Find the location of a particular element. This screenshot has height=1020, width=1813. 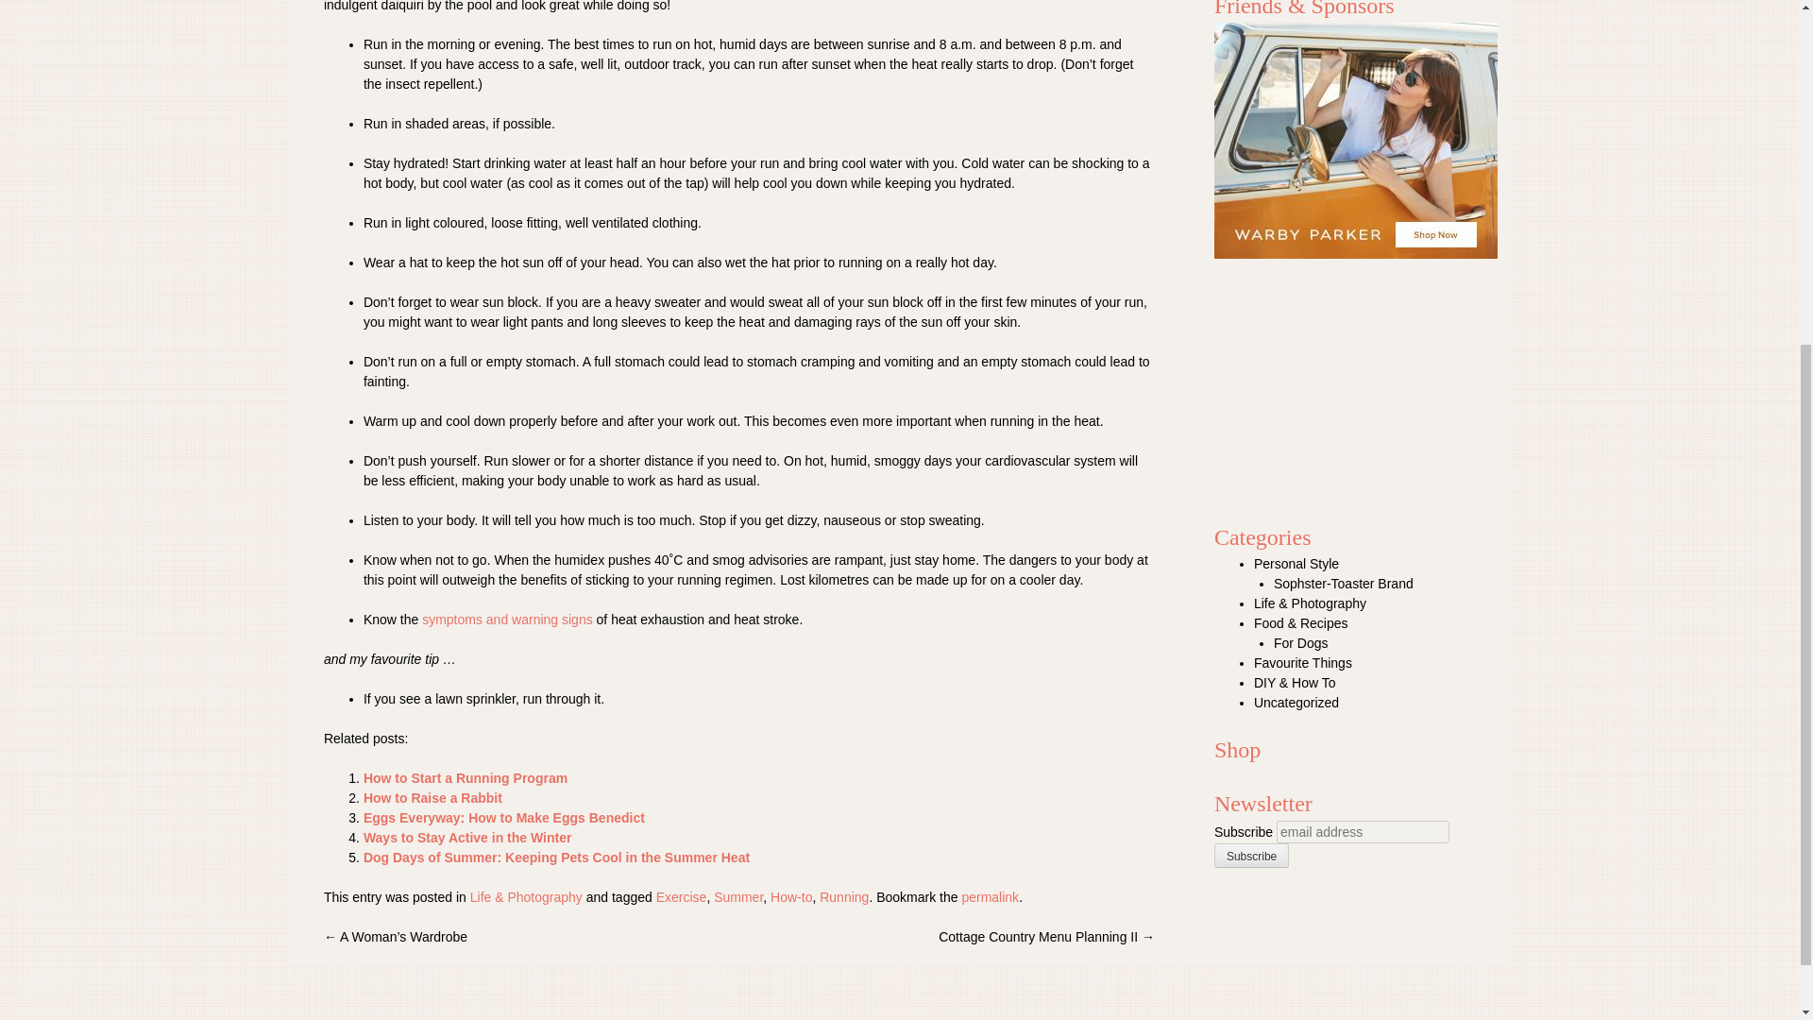

Uncategorized is located at coordinates (1296, 702).